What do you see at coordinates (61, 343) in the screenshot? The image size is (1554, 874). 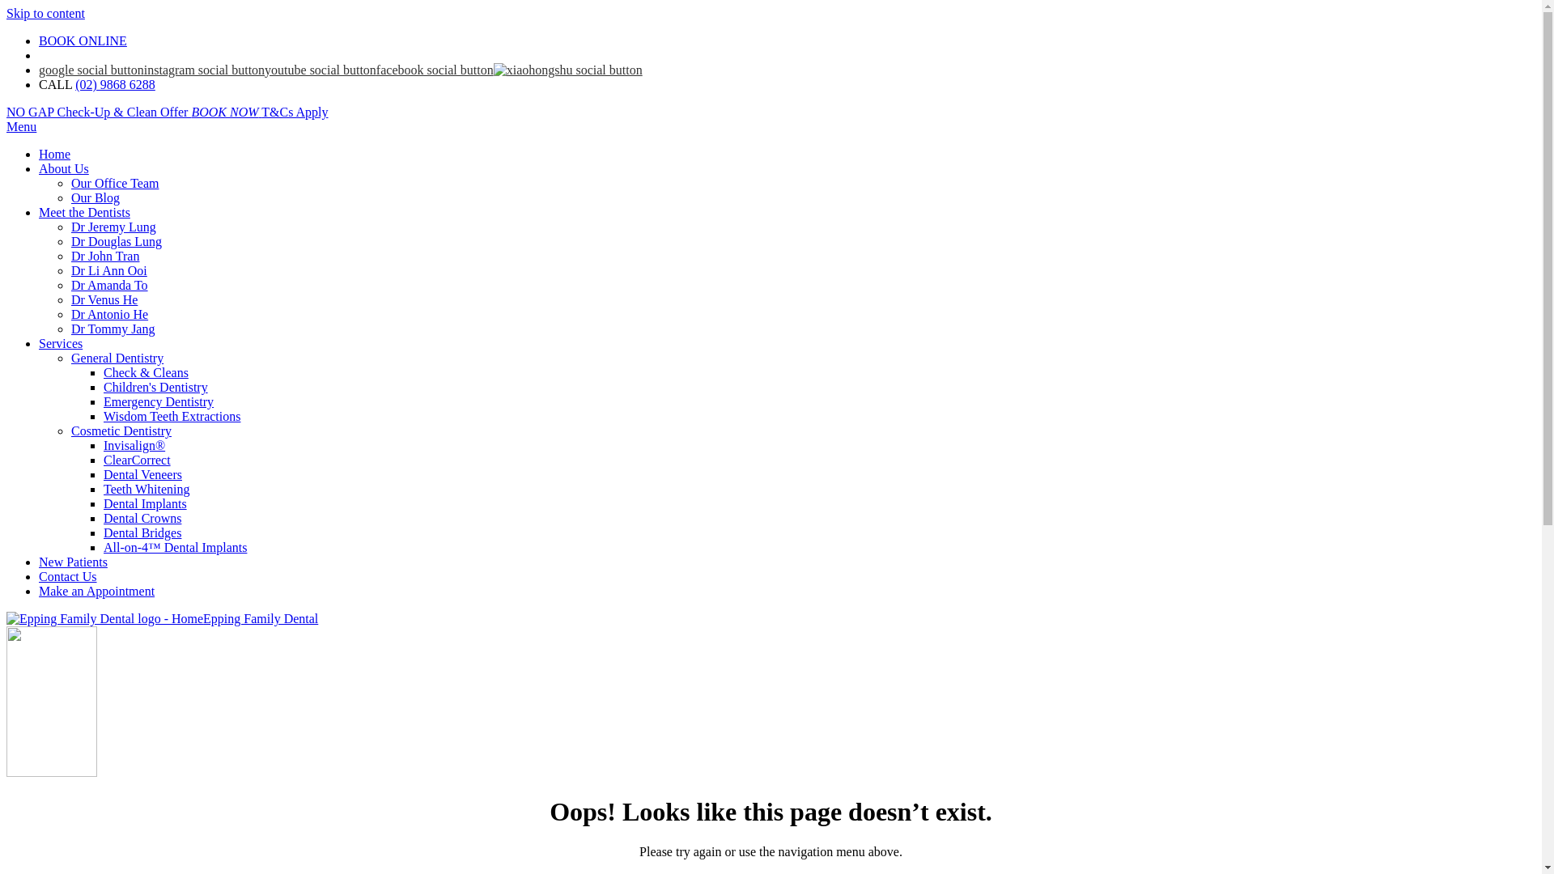 I see `Services` at bounding box center [61, 343].